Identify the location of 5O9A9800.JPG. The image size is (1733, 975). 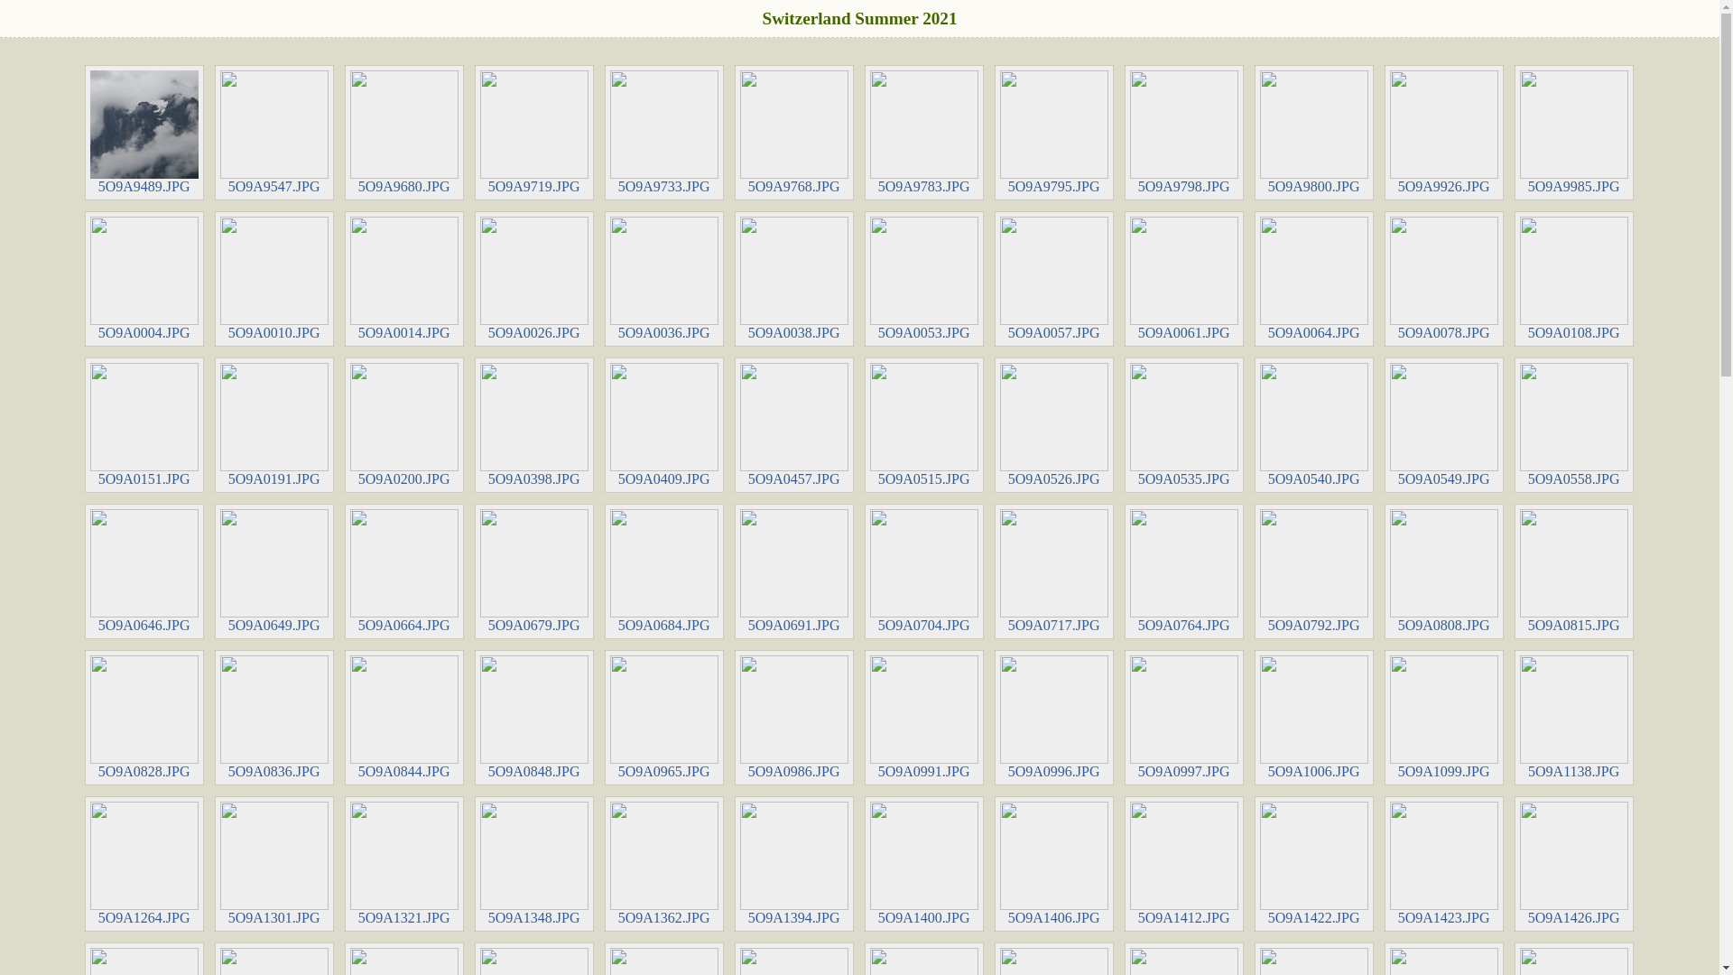
(1314, 133).